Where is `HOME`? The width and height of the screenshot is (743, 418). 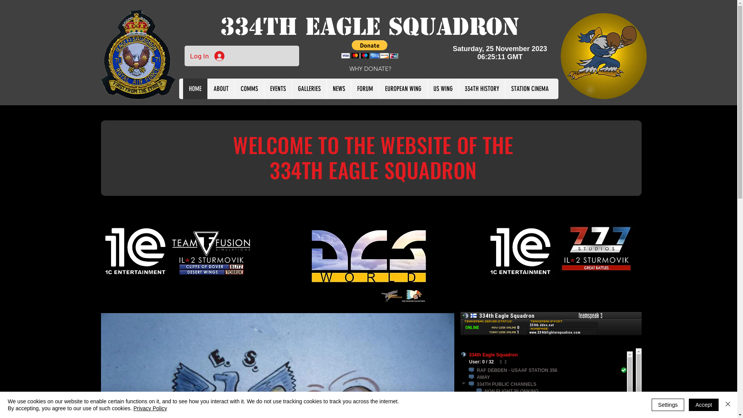
HOME is located at coordinates (195, 89).